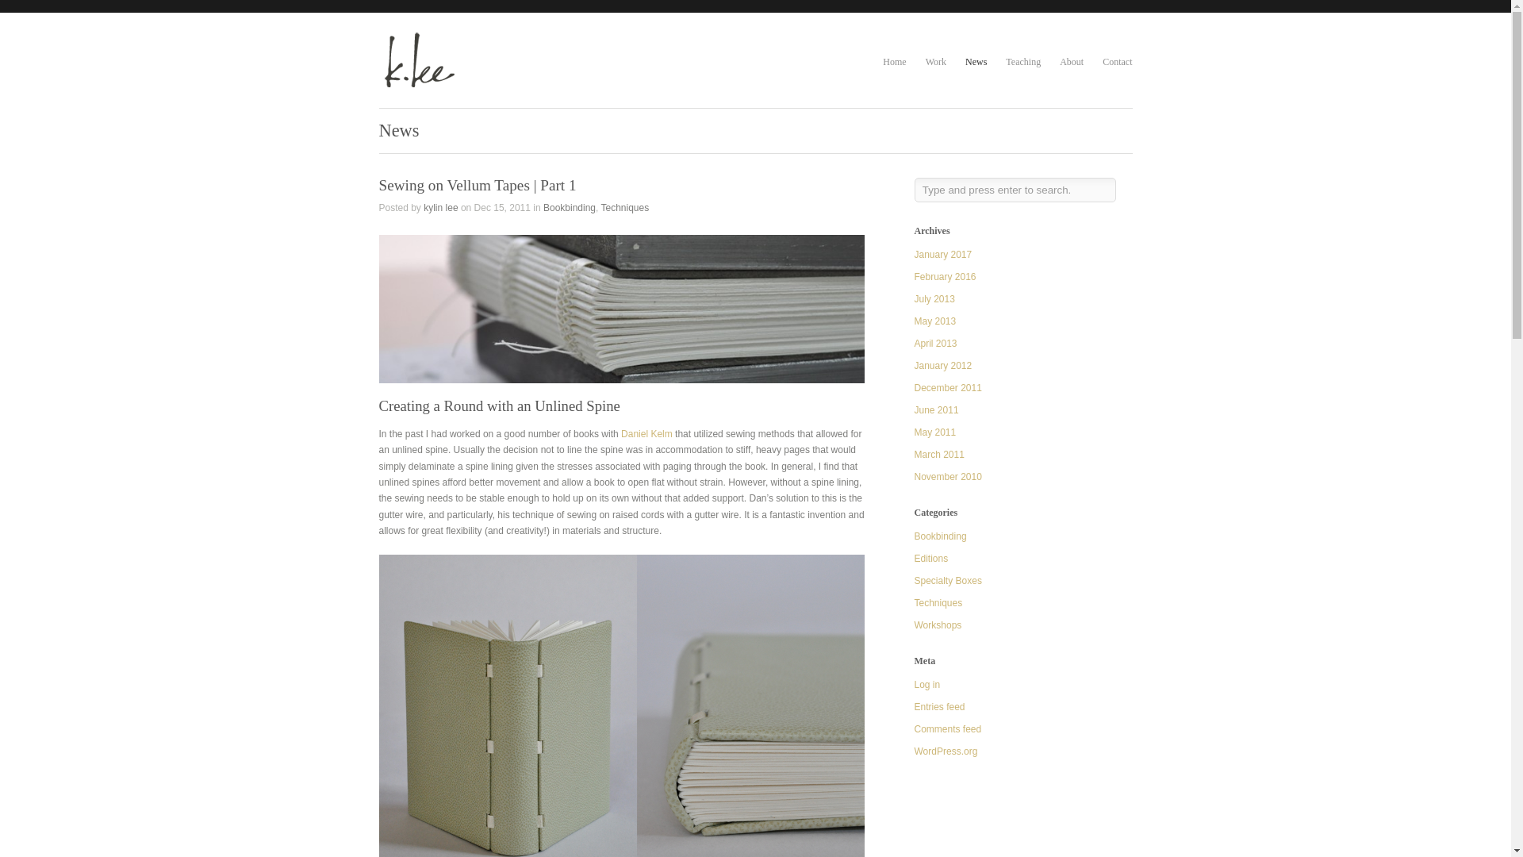 The image size is (1523, 857). Describe the element at coordinates (934, 321) in the screenshot. I see `May 2013` at that location.